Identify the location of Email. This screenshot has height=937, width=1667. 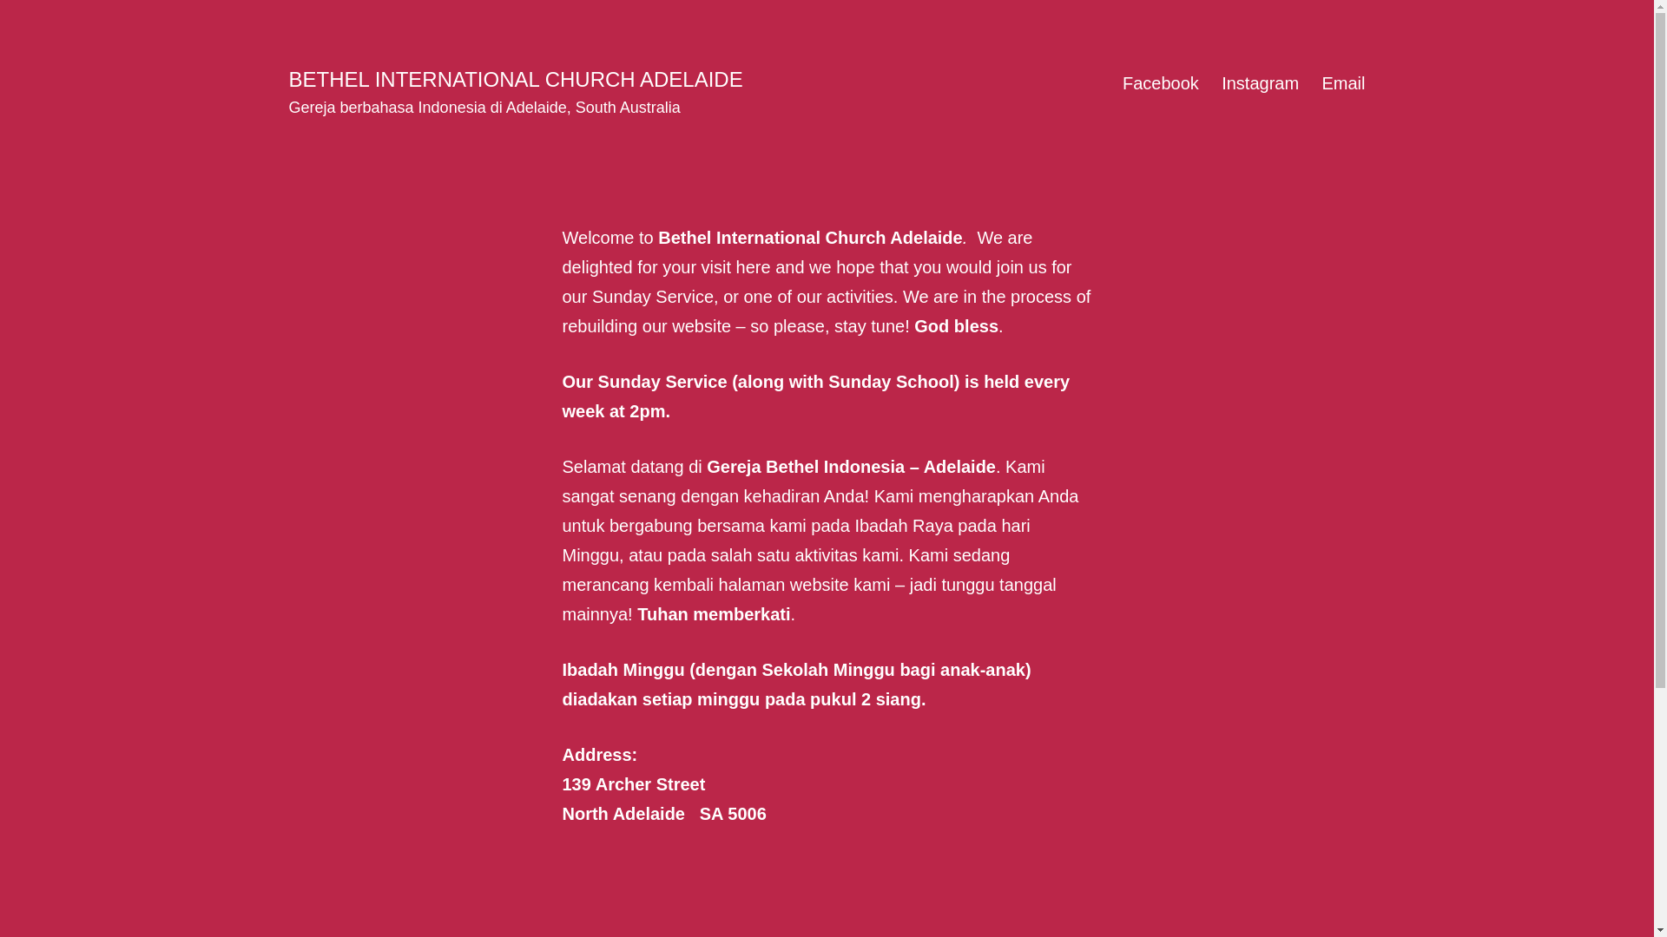
(1343, 83).